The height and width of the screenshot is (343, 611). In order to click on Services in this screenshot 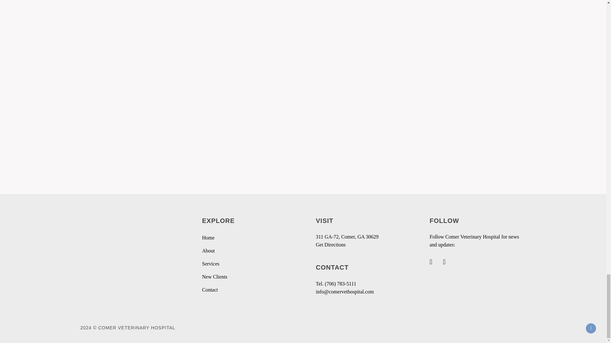, I will do `click(211, 264)`.